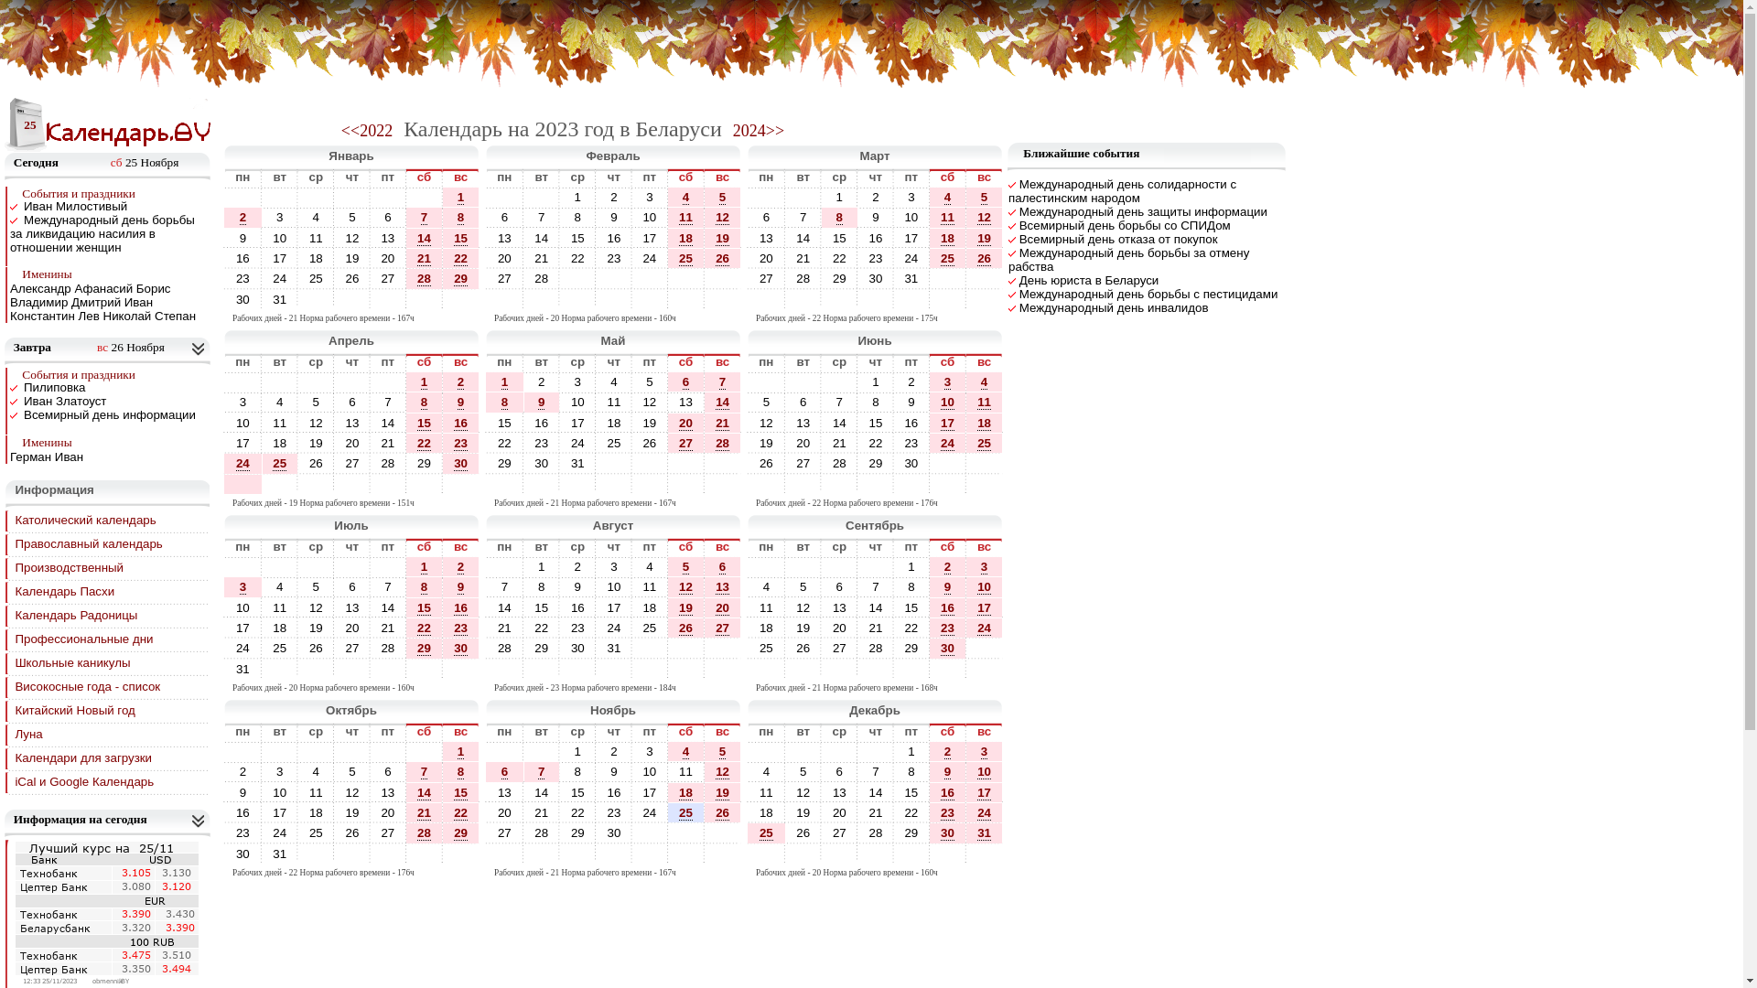 This screenshot has width=1757, height=988. I want to click on 10, so click(243, 607).